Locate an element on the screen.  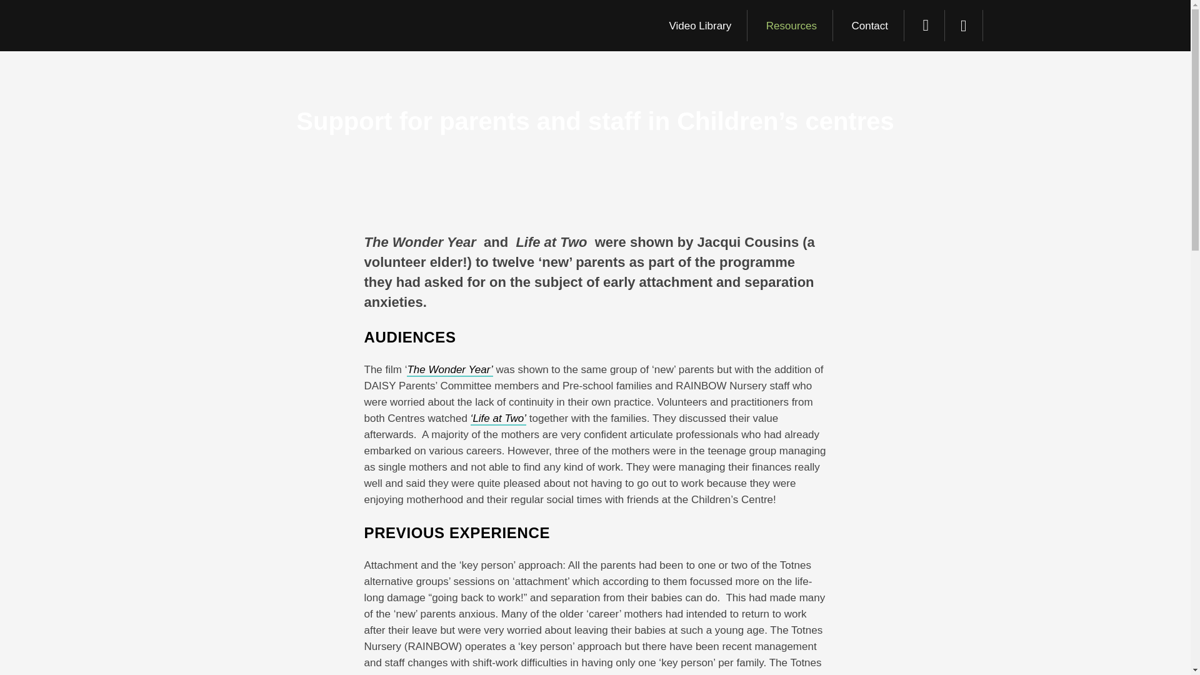
Contact is located at coordinates (870, 25).